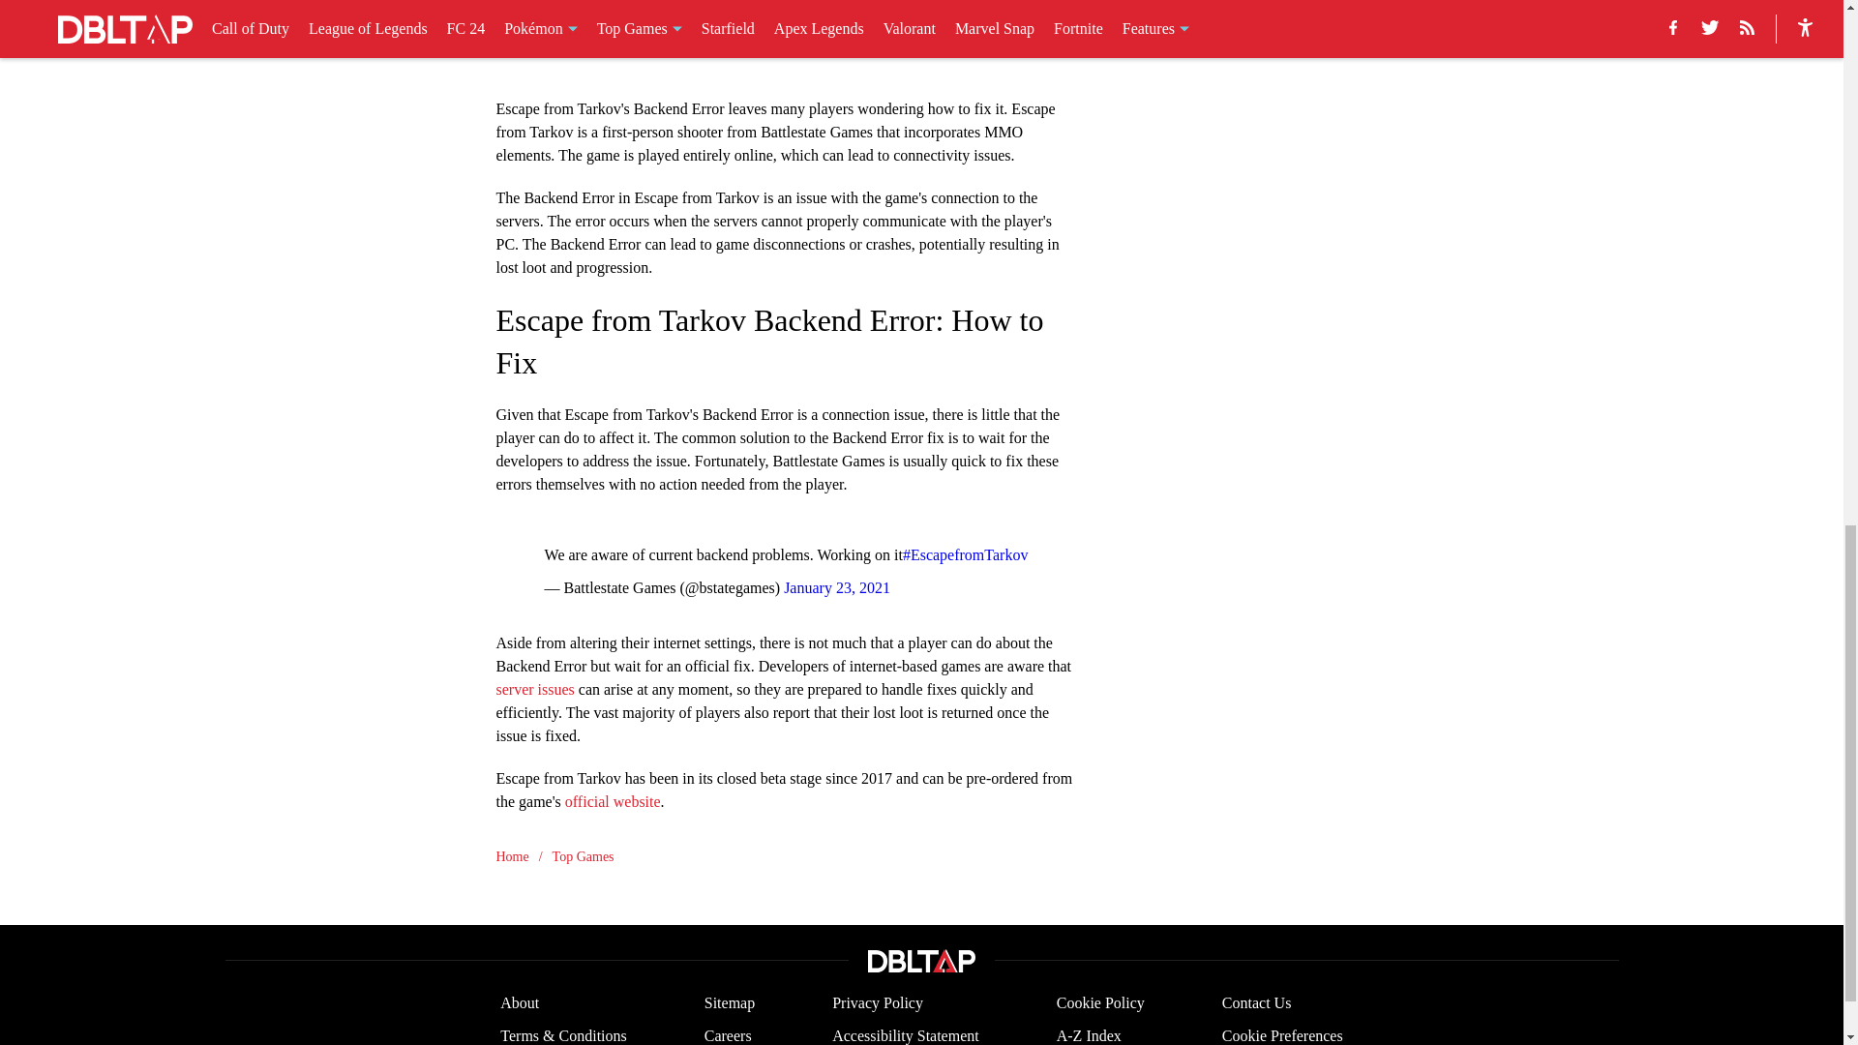 The width and height of the screenshot is (1858, 1045). What do you see at coordinates (613, 799) in the screenshot?
I see `official website` at bounding box center [613, 799].